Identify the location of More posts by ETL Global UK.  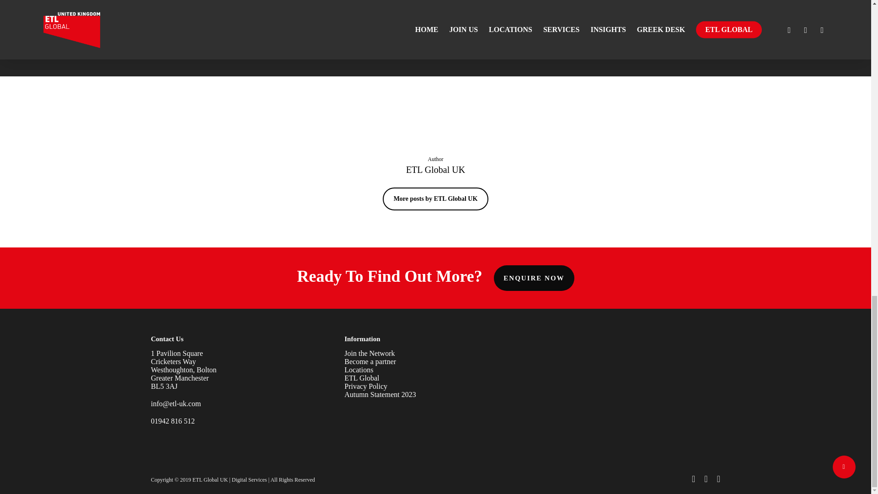
(436, 199).